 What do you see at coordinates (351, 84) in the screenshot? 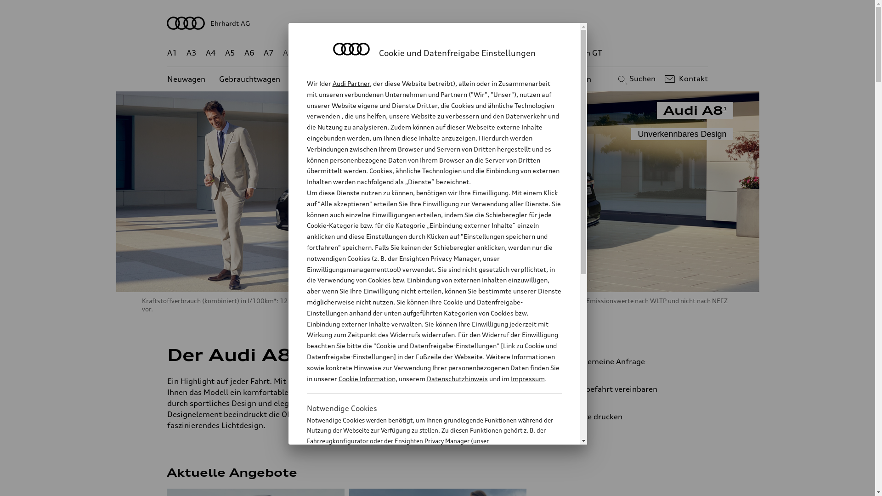
I see `Audi Partner` at bounding box center [351, 84].